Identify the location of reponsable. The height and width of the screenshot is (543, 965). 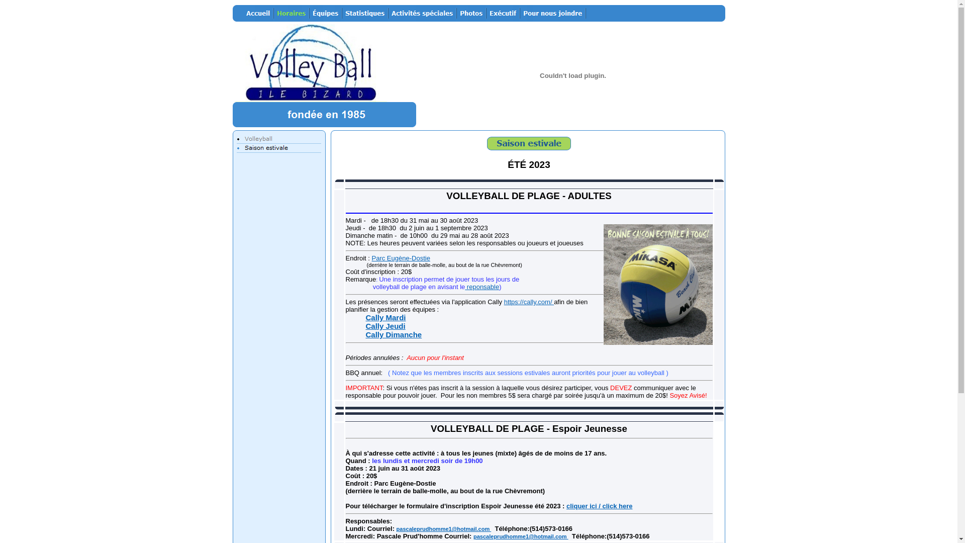
(482, 287).